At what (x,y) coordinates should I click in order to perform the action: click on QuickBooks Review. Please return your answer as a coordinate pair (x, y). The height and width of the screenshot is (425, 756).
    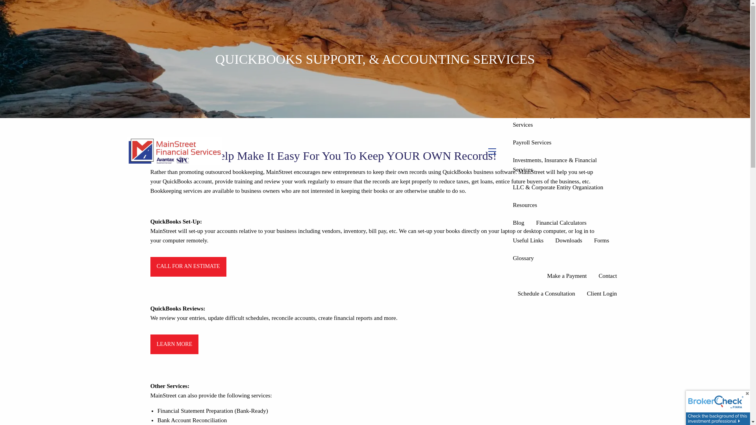
    Looking at the image, I should click on (174, 344).